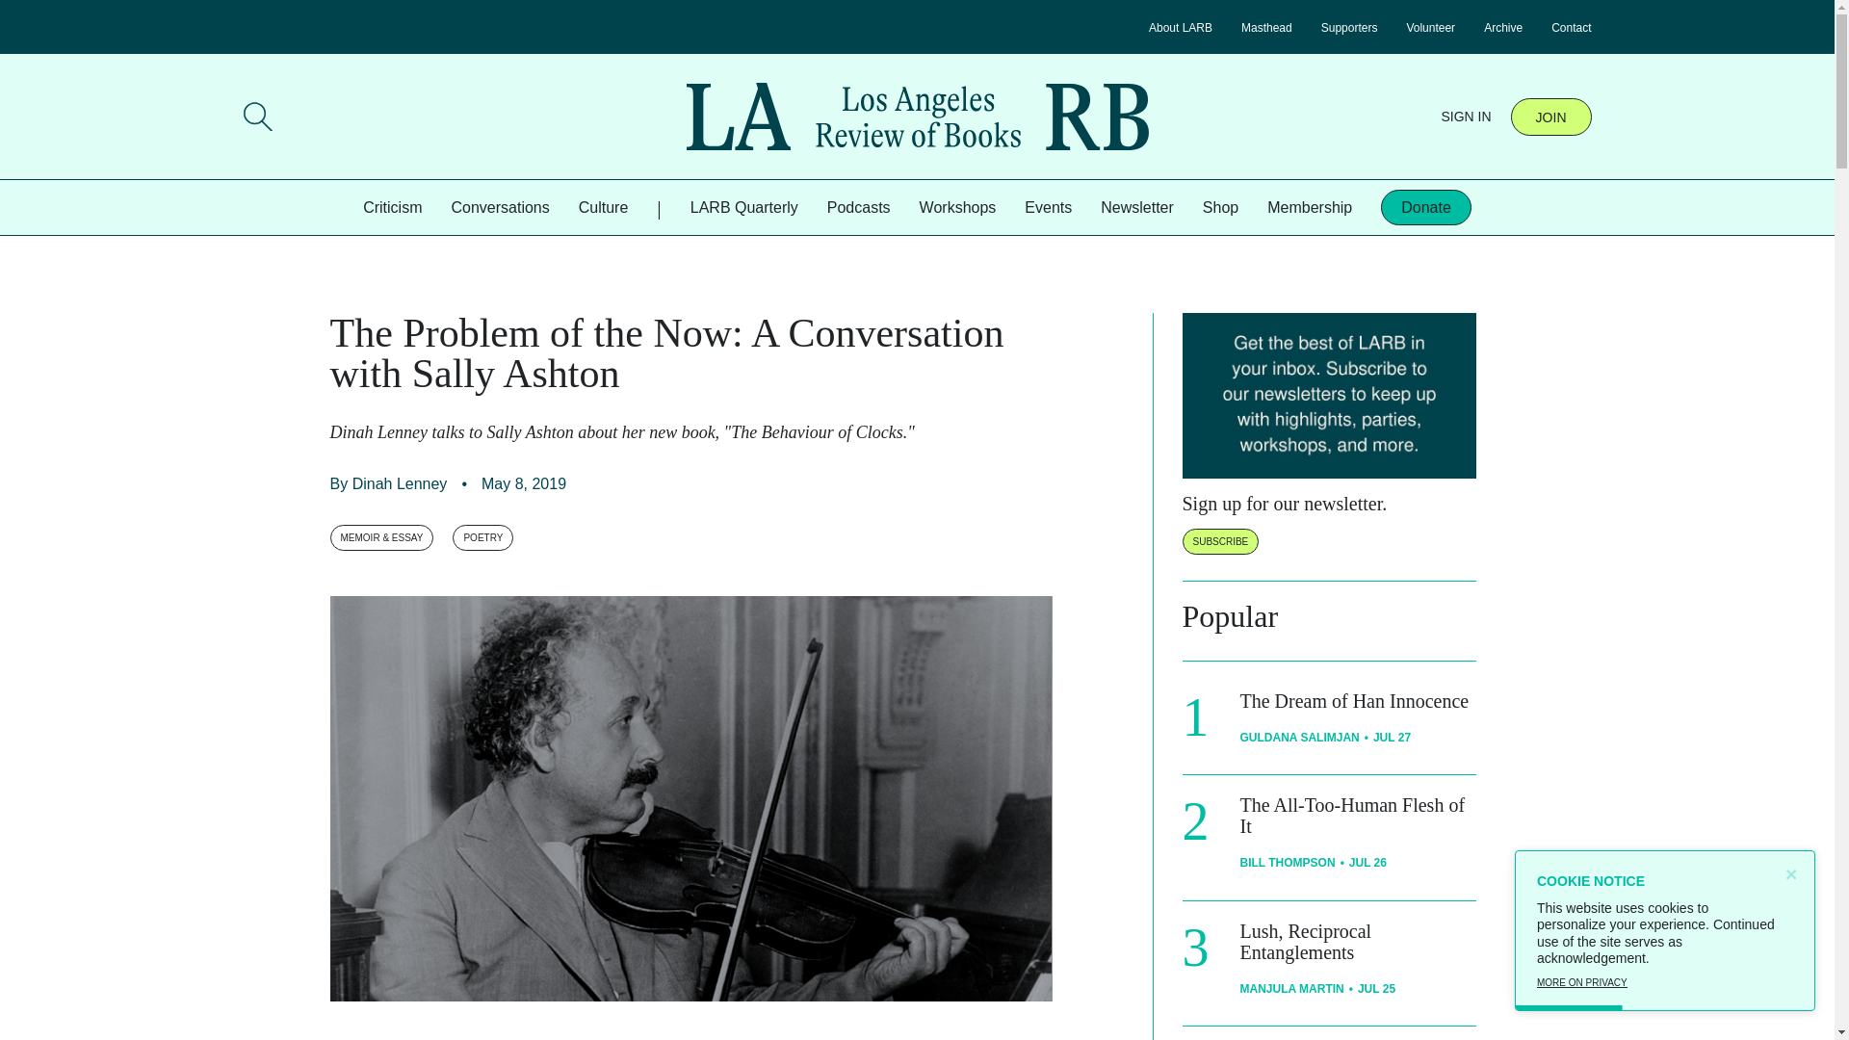 The height and width of the screenshot is (1040, 1849). I want to click on Culture, so click(603, 207).